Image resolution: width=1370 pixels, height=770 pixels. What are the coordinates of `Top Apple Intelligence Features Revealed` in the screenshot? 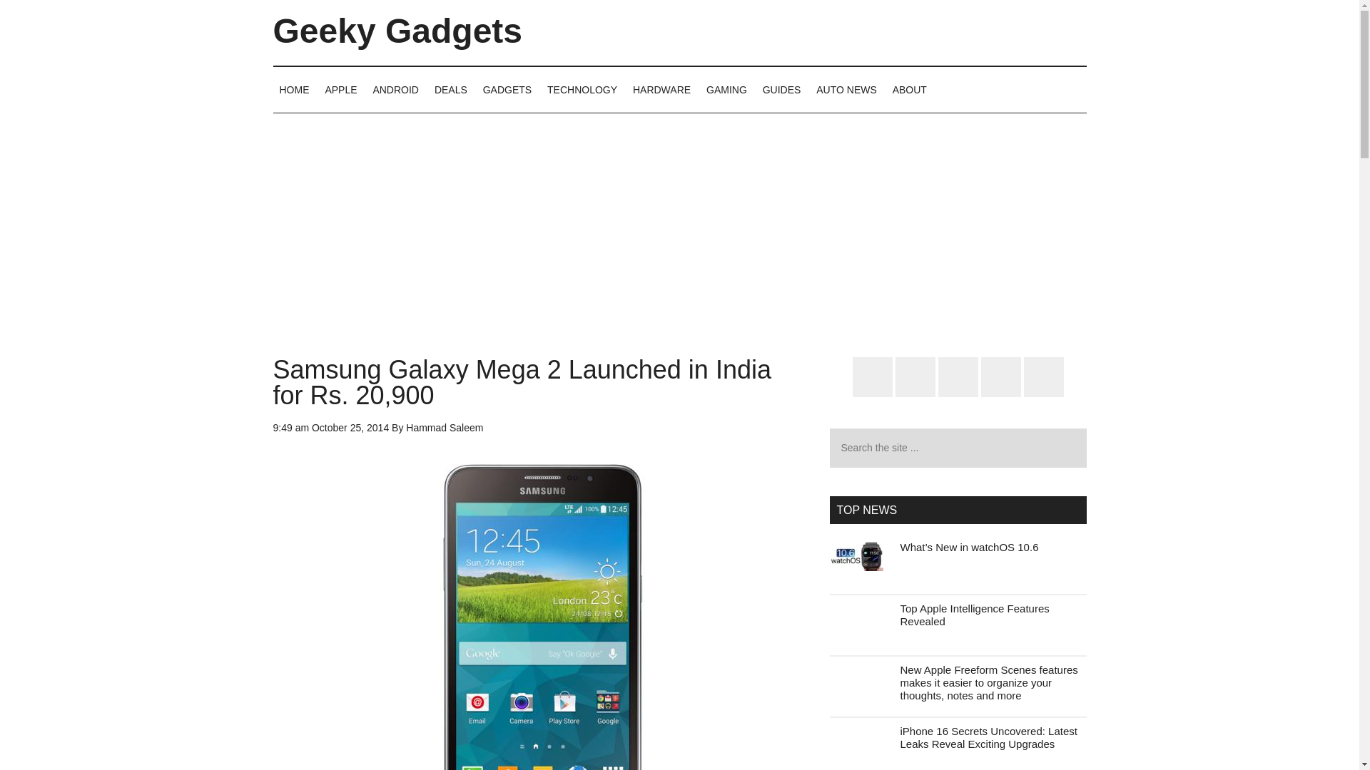 It's located at (975, 615).